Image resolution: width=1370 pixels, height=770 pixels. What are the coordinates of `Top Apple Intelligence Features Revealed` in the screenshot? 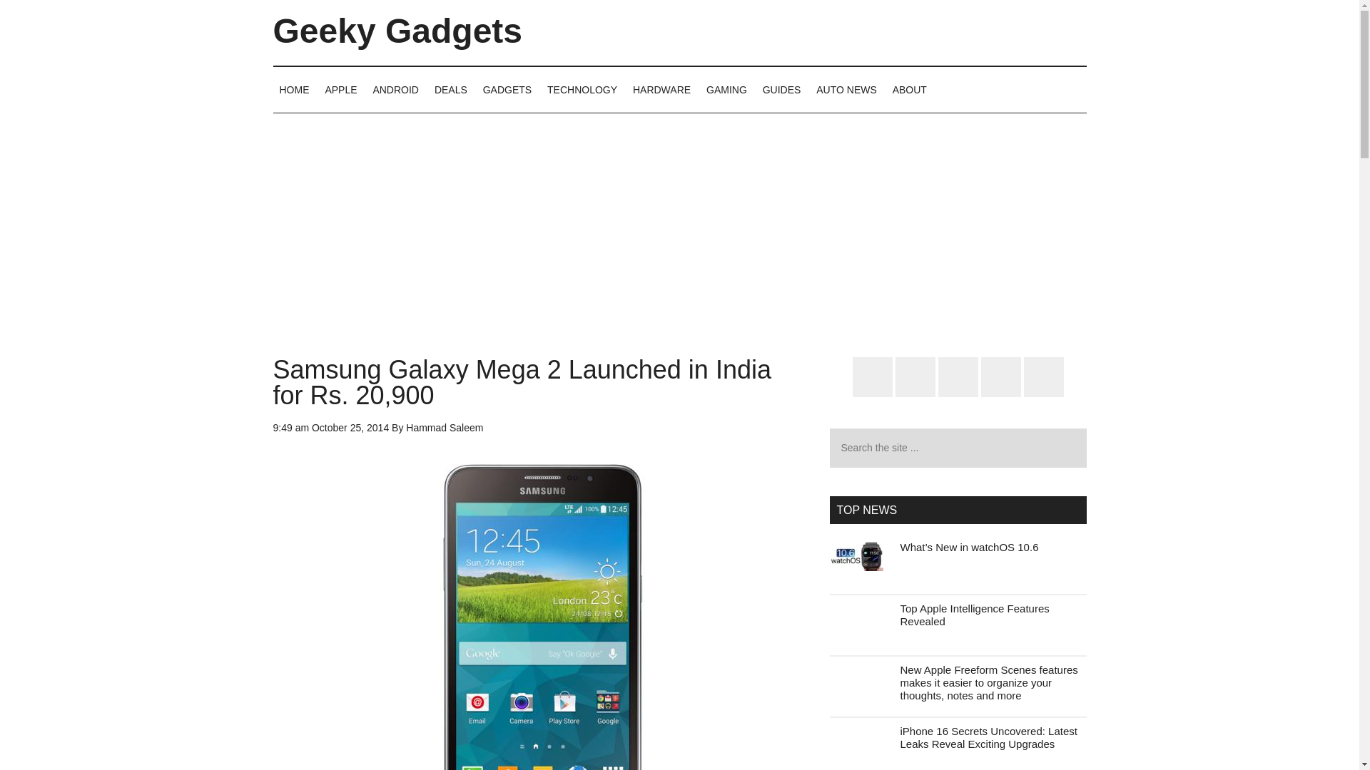 It's located at (975, 615).